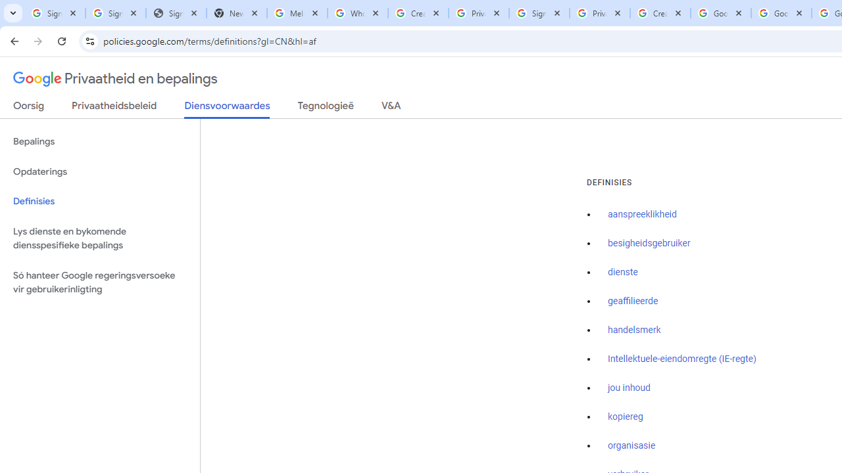 This screenshot has height=473, width=842. What do you see at coordinates (114, 108) in the screenshot?
I see `Privaatheidsbeleid` at bounding box center [114, 108].